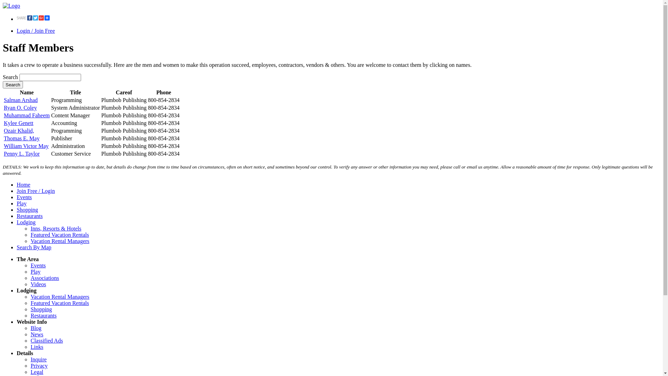  I want to click on Featured Vacation Rentals, so click(60, 235).